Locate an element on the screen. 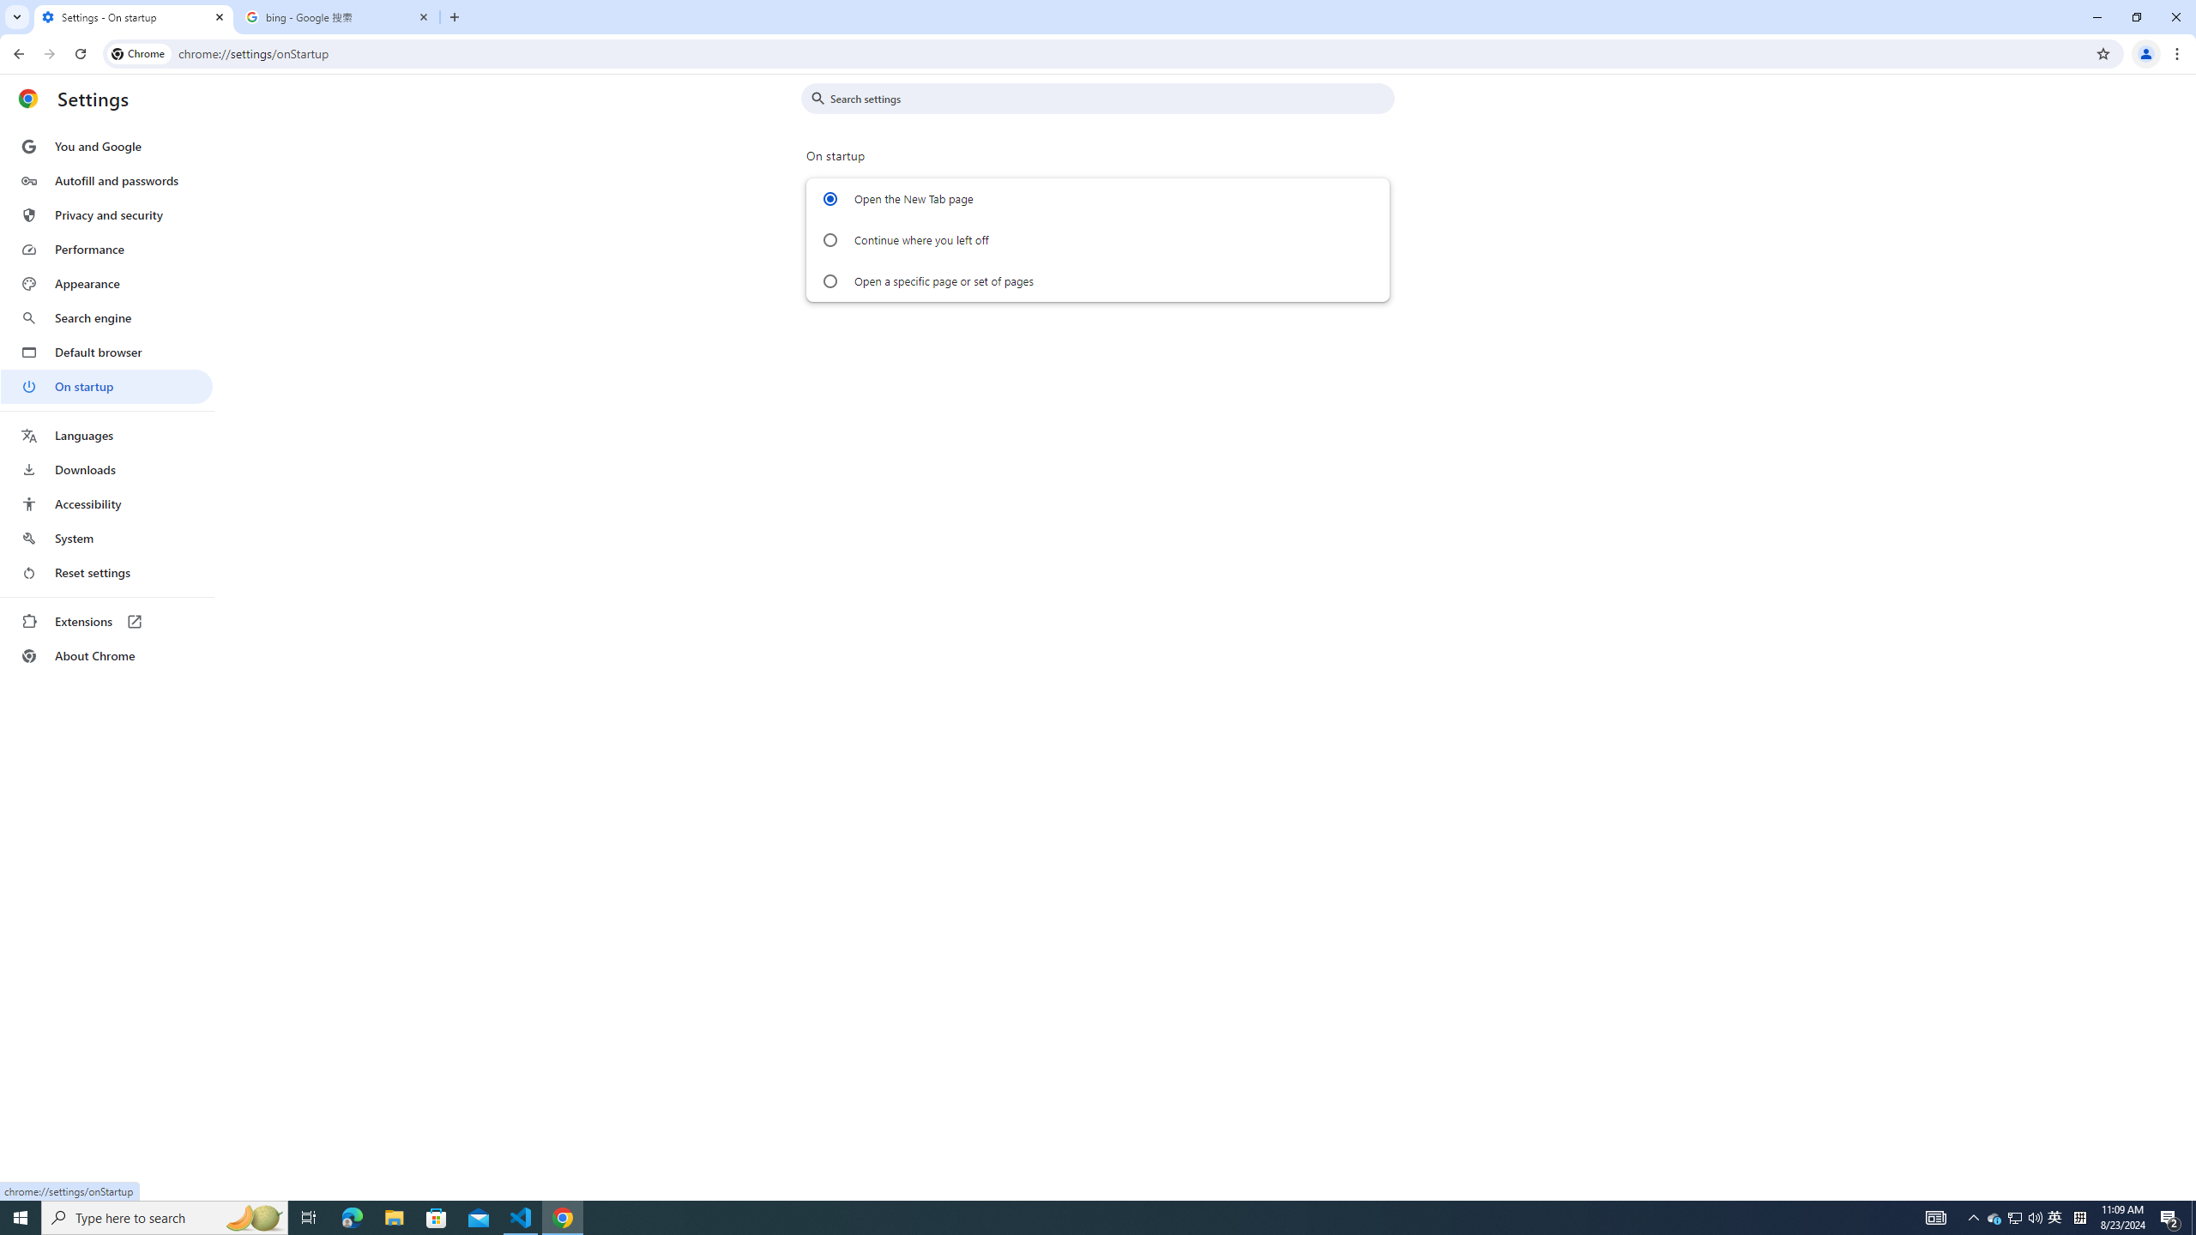 The height and width of the screenshot is (1235, 2196). Downloads is located at coordinates (106, 470).